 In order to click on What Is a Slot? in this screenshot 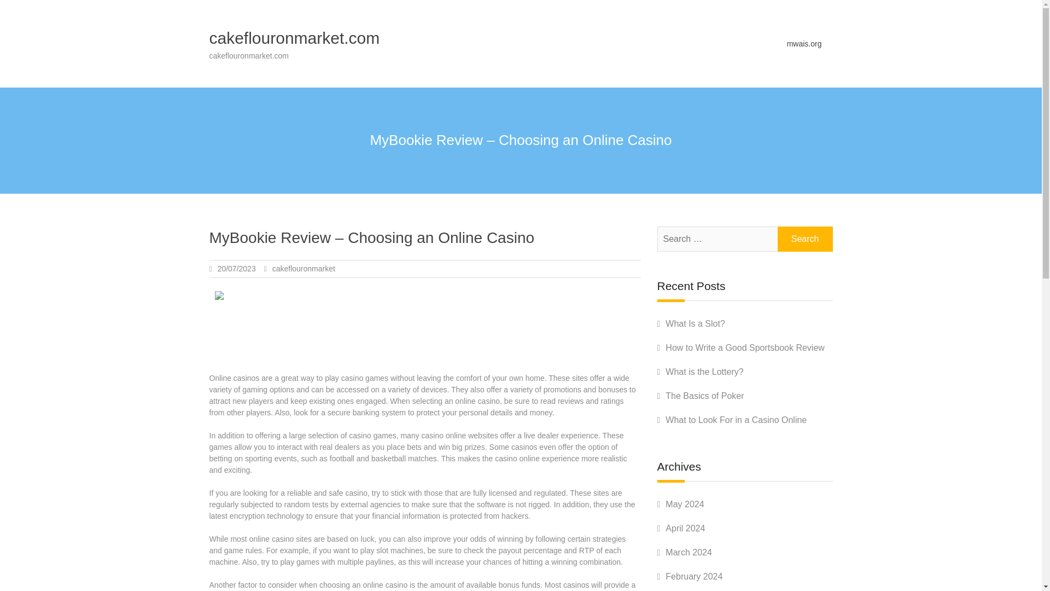, I will do `click(696, 324)`.